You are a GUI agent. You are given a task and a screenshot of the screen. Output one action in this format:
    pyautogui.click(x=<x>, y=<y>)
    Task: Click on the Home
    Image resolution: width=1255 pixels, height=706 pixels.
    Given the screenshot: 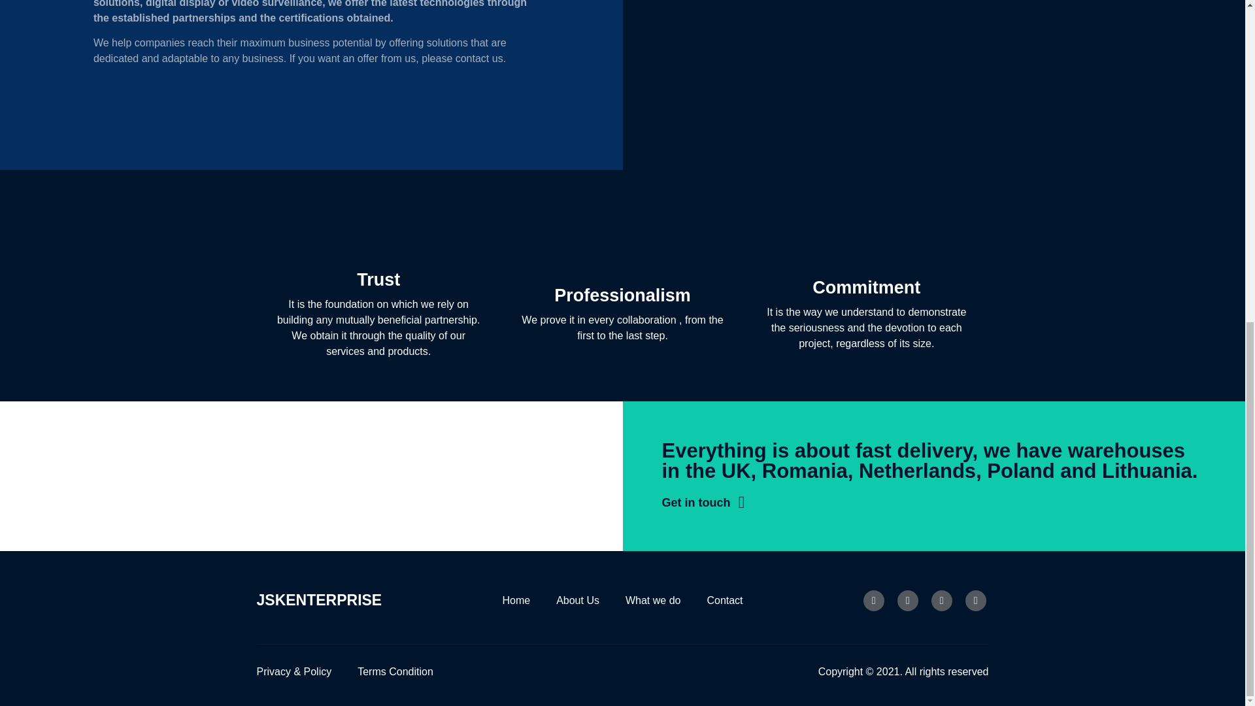 What is the action you would take?
    pyautogui.click(x=516, y=600)
    